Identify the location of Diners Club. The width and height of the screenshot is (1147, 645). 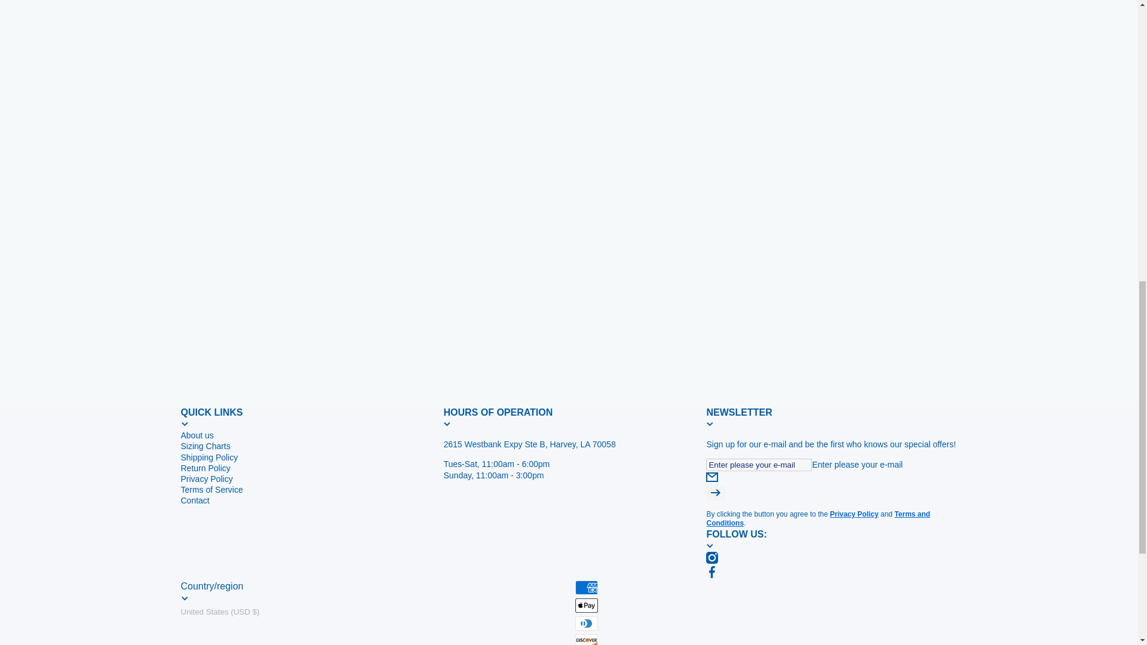
(585, 623).